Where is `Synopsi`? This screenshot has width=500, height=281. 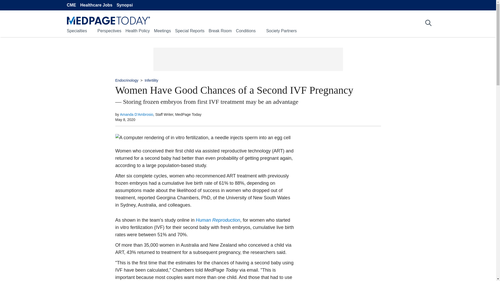 Synopsi is located at coordinates (124, 5).